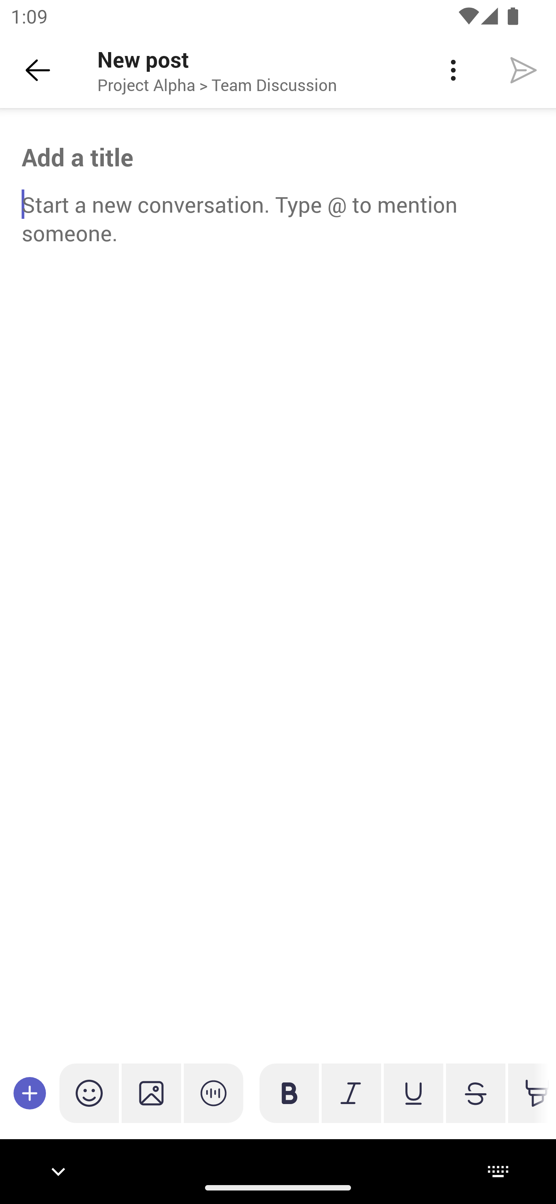  Describe the element at coordinates (278, 157) in the screenshot. I see `Add a title` at that location.